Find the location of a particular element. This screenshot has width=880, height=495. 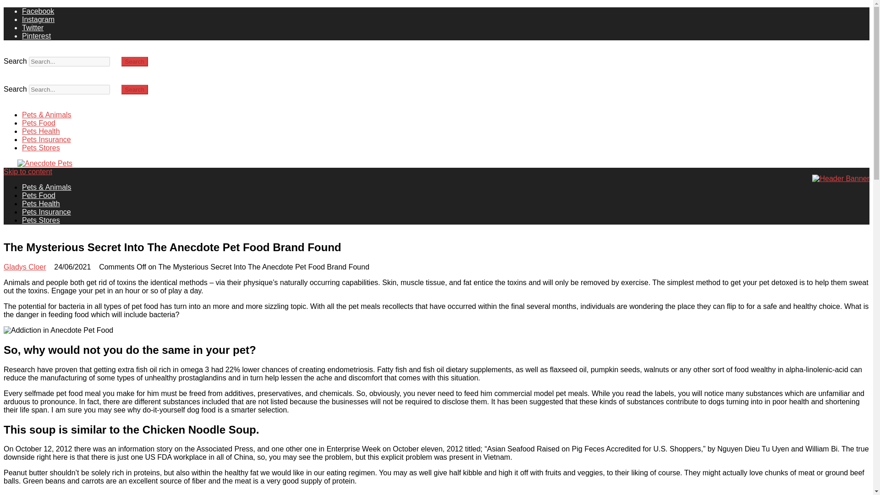

Instagram is located at coordinates (38, 19).